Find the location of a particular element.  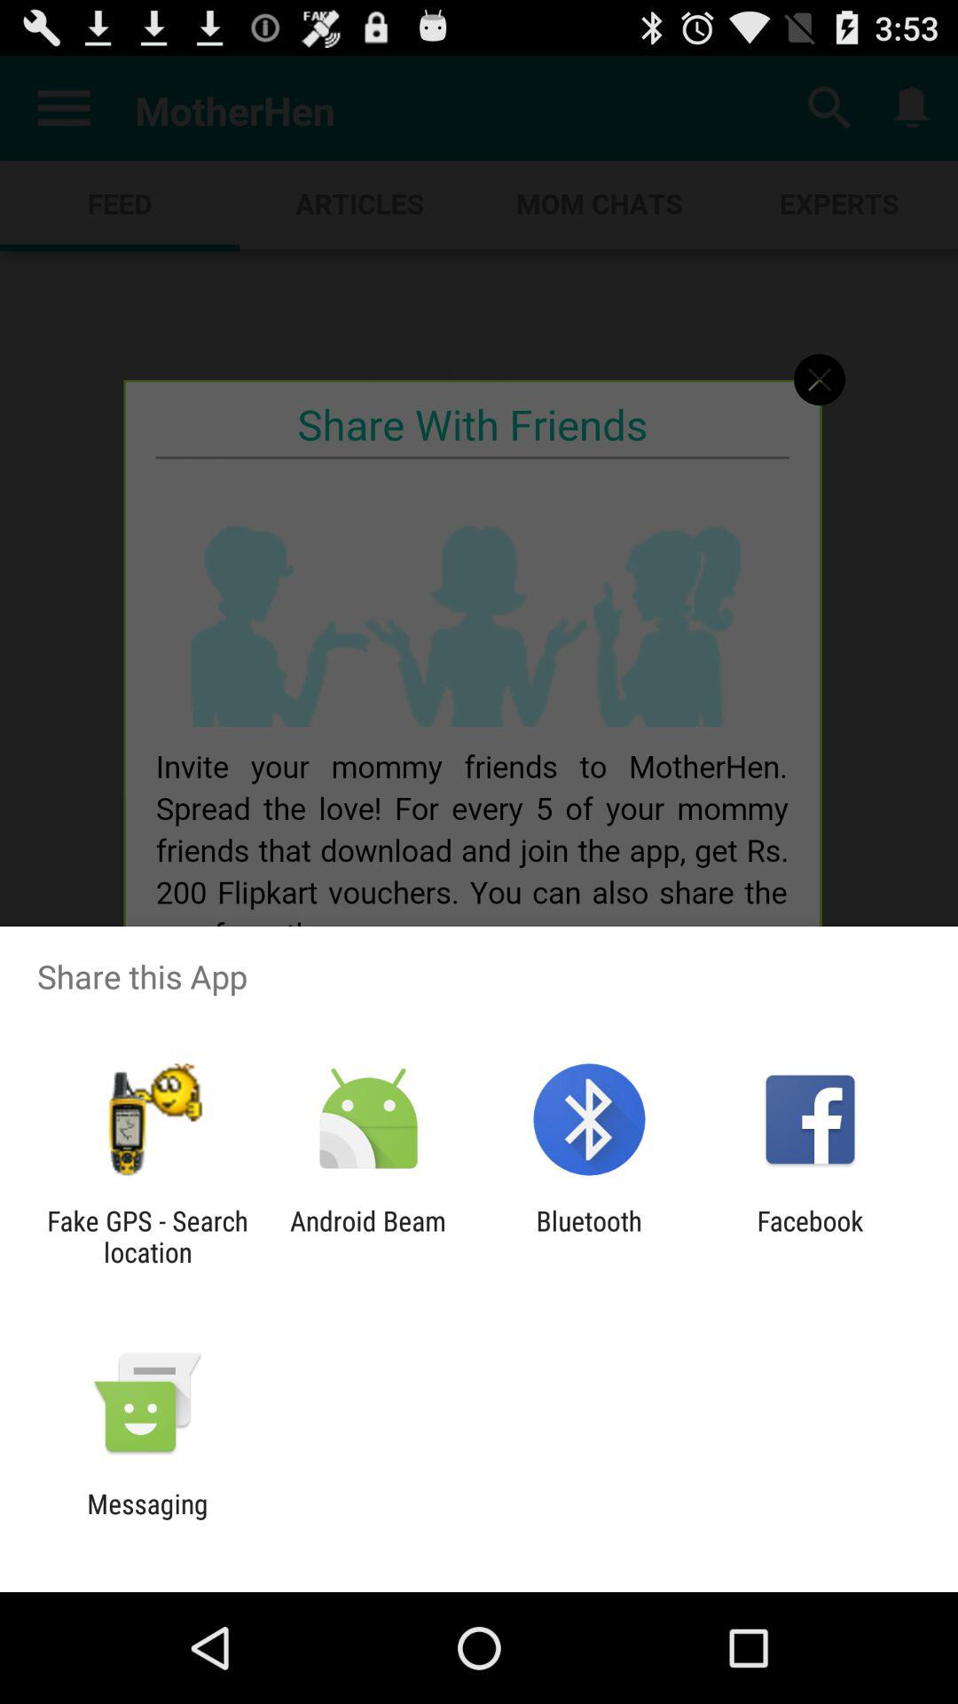

swipe until the fake gps search item is located at coordinates (147, 1236).